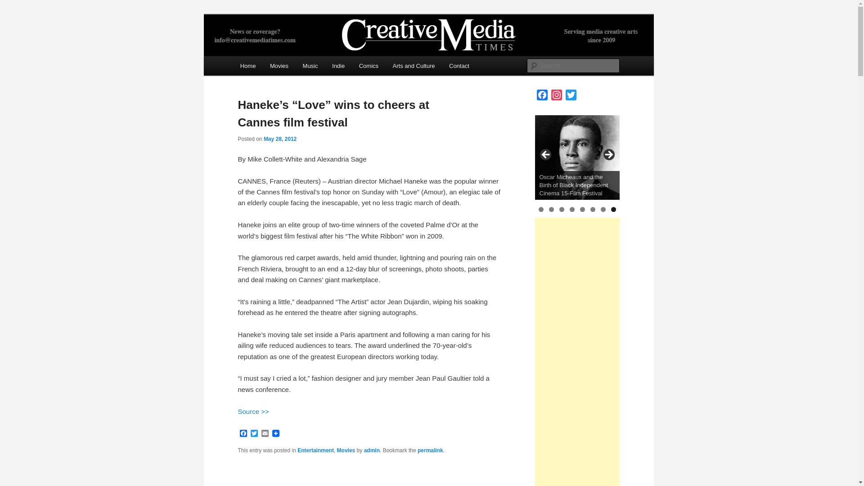  I want to click on Facebook, so click(243, 434).